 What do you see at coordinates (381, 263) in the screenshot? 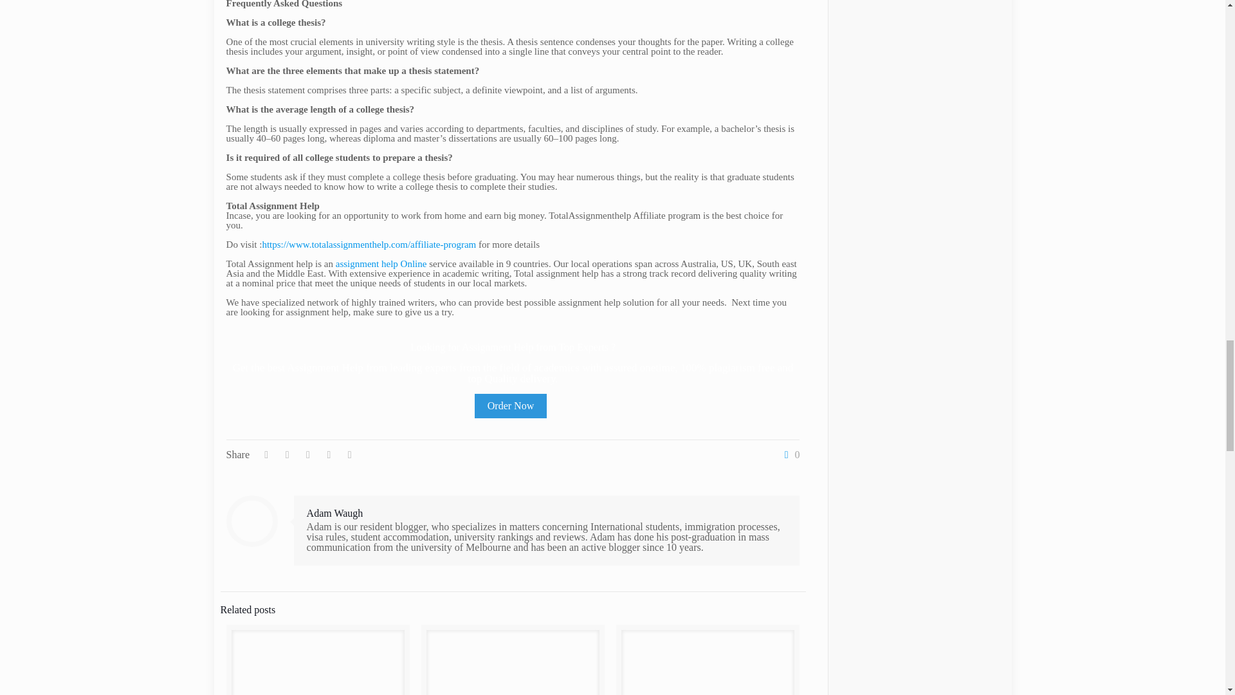
I see `assignment help Online` at bounding box center [381, 263].